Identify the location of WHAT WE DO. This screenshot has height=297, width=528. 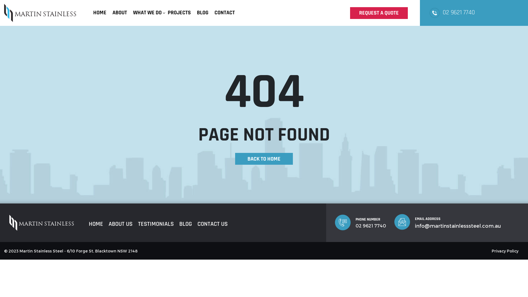
(147, 13).